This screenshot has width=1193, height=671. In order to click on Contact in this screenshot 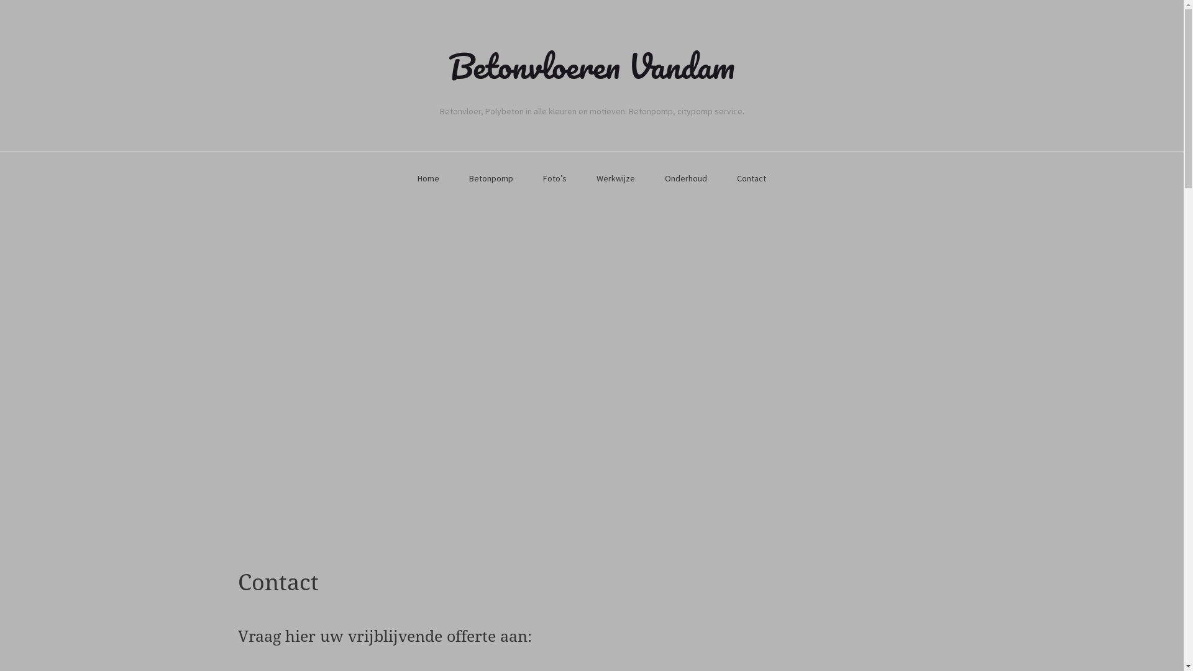, I will do `click(752, 179)`.